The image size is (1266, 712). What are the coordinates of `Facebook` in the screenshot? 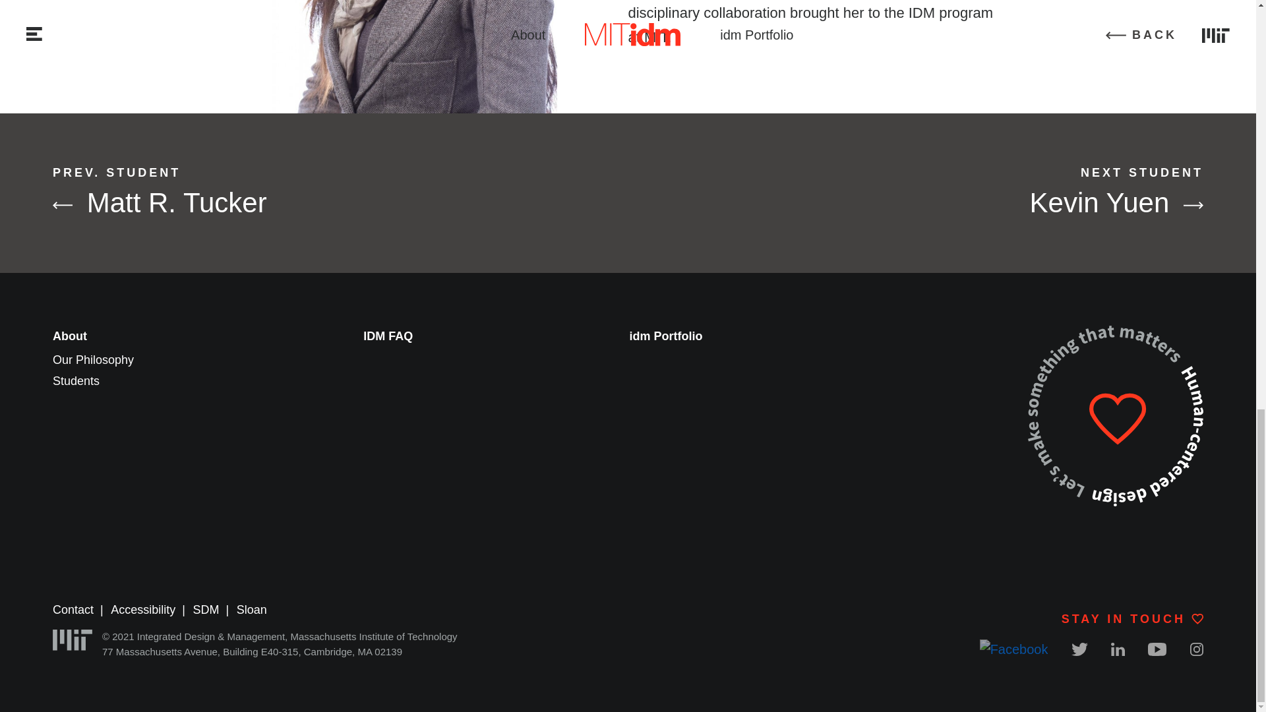 It's located at (666, 336).